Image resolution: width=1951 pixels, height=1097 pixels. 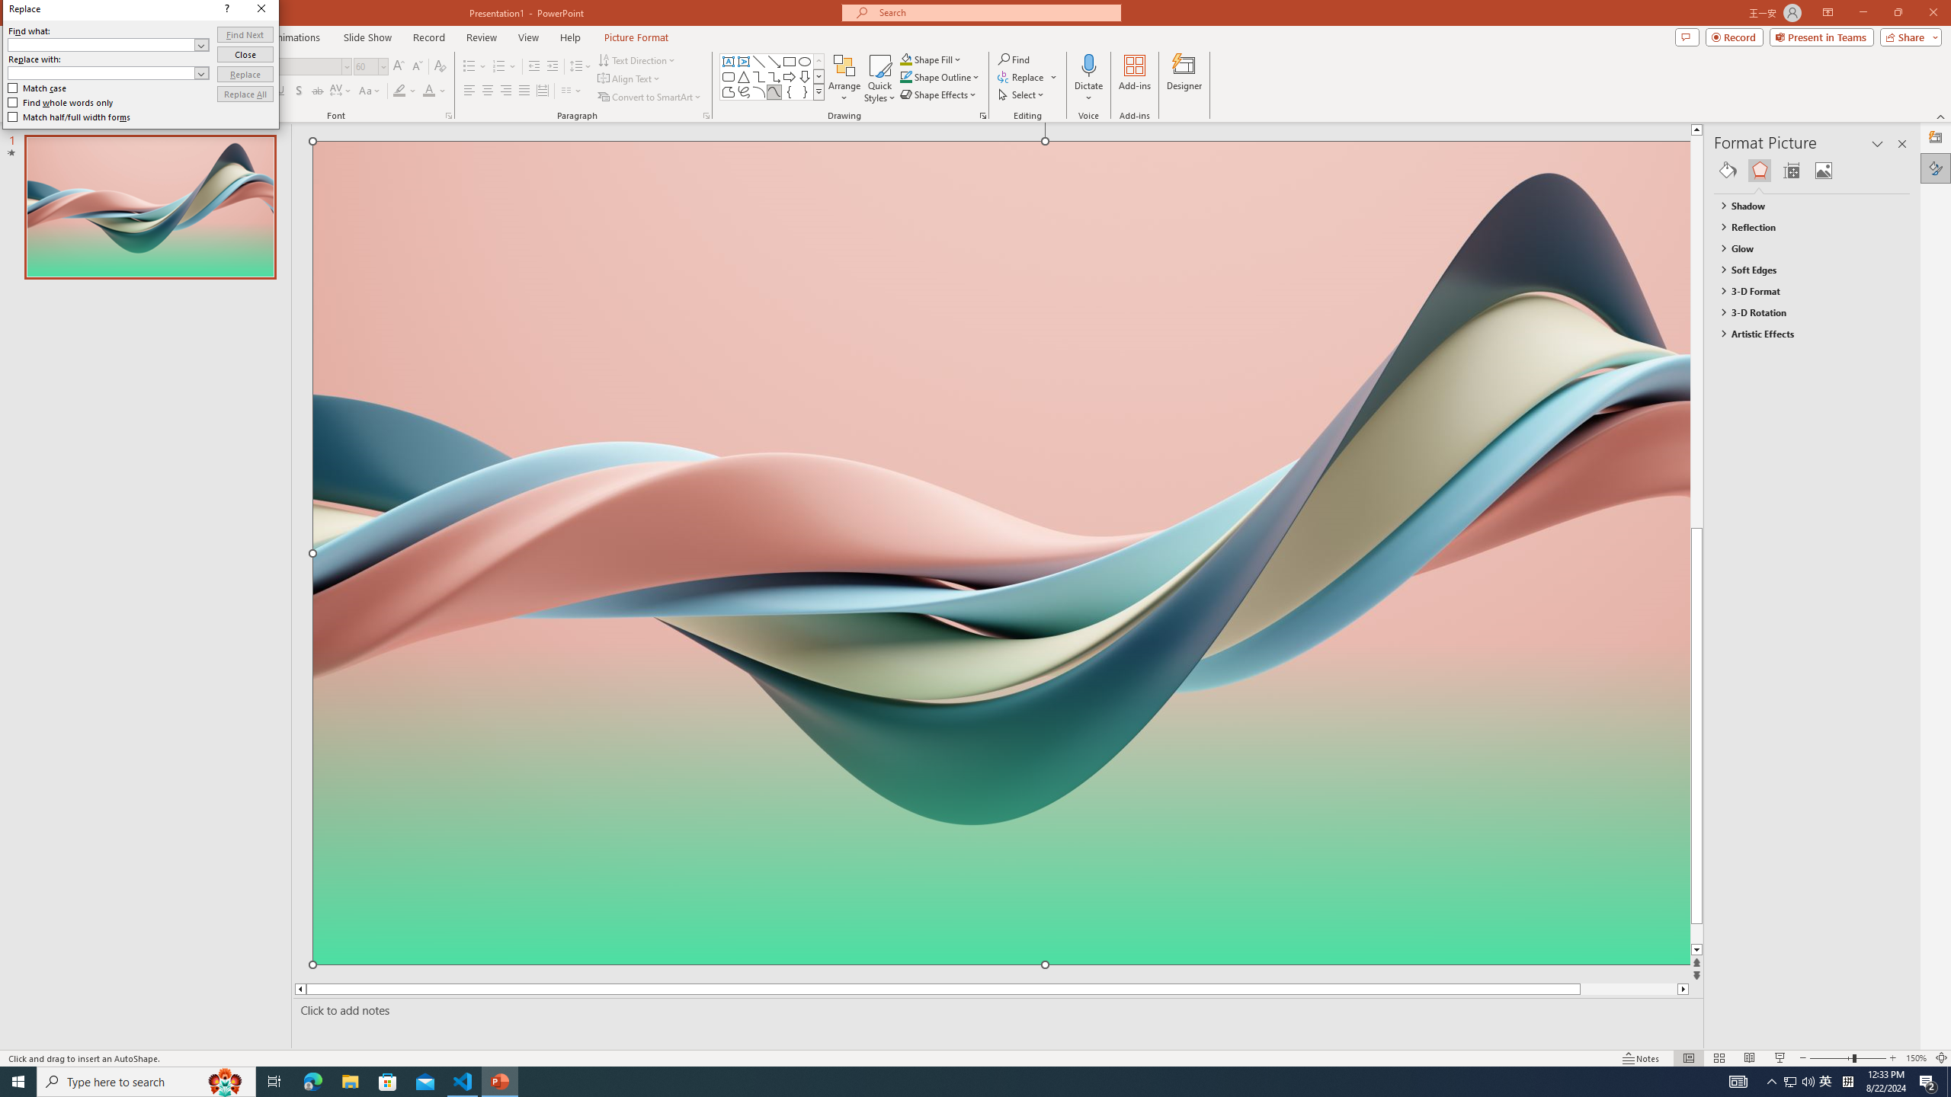 What do you see at coordinates (1001, 777) in the screenshot?
I see `Decorative Locked` at bounding box center [1001, 777].